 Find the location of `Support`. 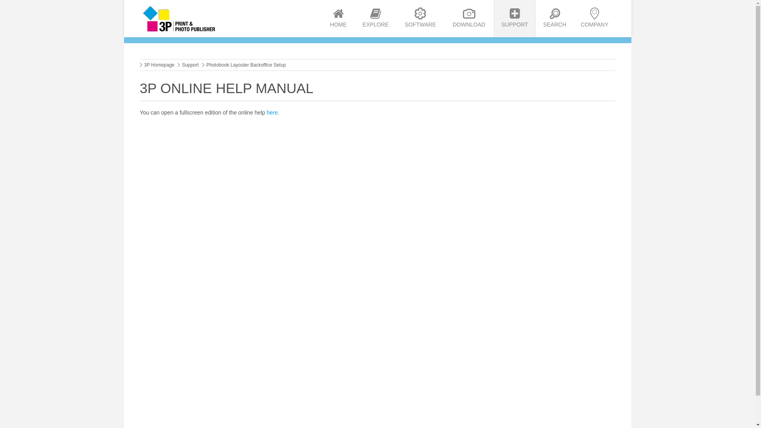

Support is located at coordinates (190, 65).